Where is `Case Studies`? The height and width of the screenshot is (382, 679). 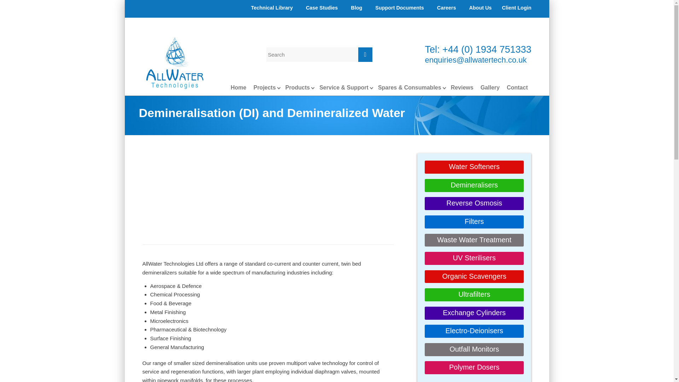 Case Studies is located at coordinates (322, 7).